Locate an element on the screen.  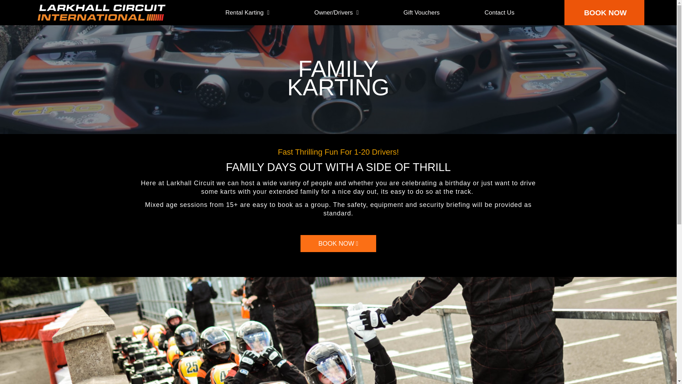
BOOK NOW is located at coordinates (605, 13).